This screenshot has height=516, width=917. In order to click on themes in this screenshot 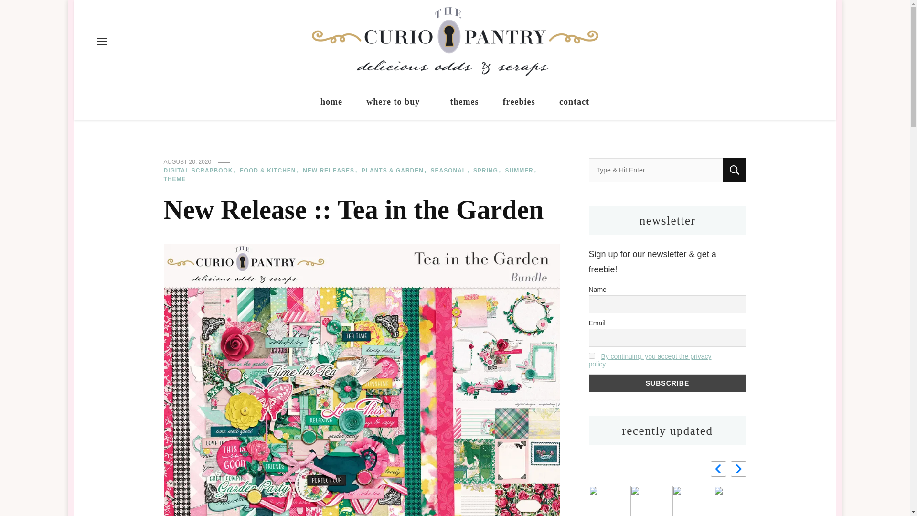, I will do `click(464, 102)`.